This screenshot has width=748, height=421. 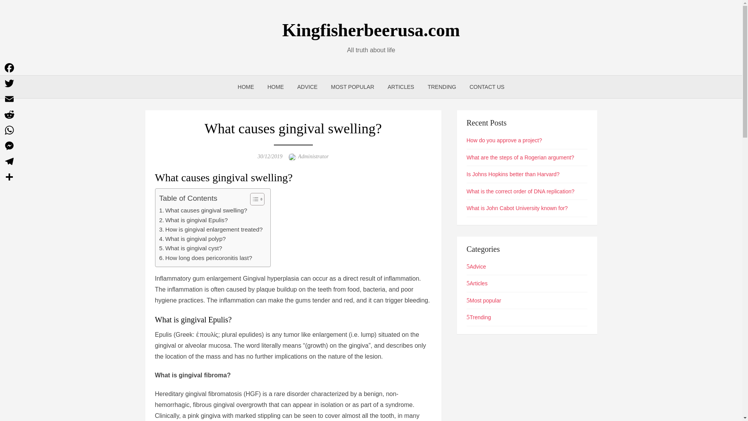 I want to click on Kingfisherbeerusa.com, so click(x=371, y=30).